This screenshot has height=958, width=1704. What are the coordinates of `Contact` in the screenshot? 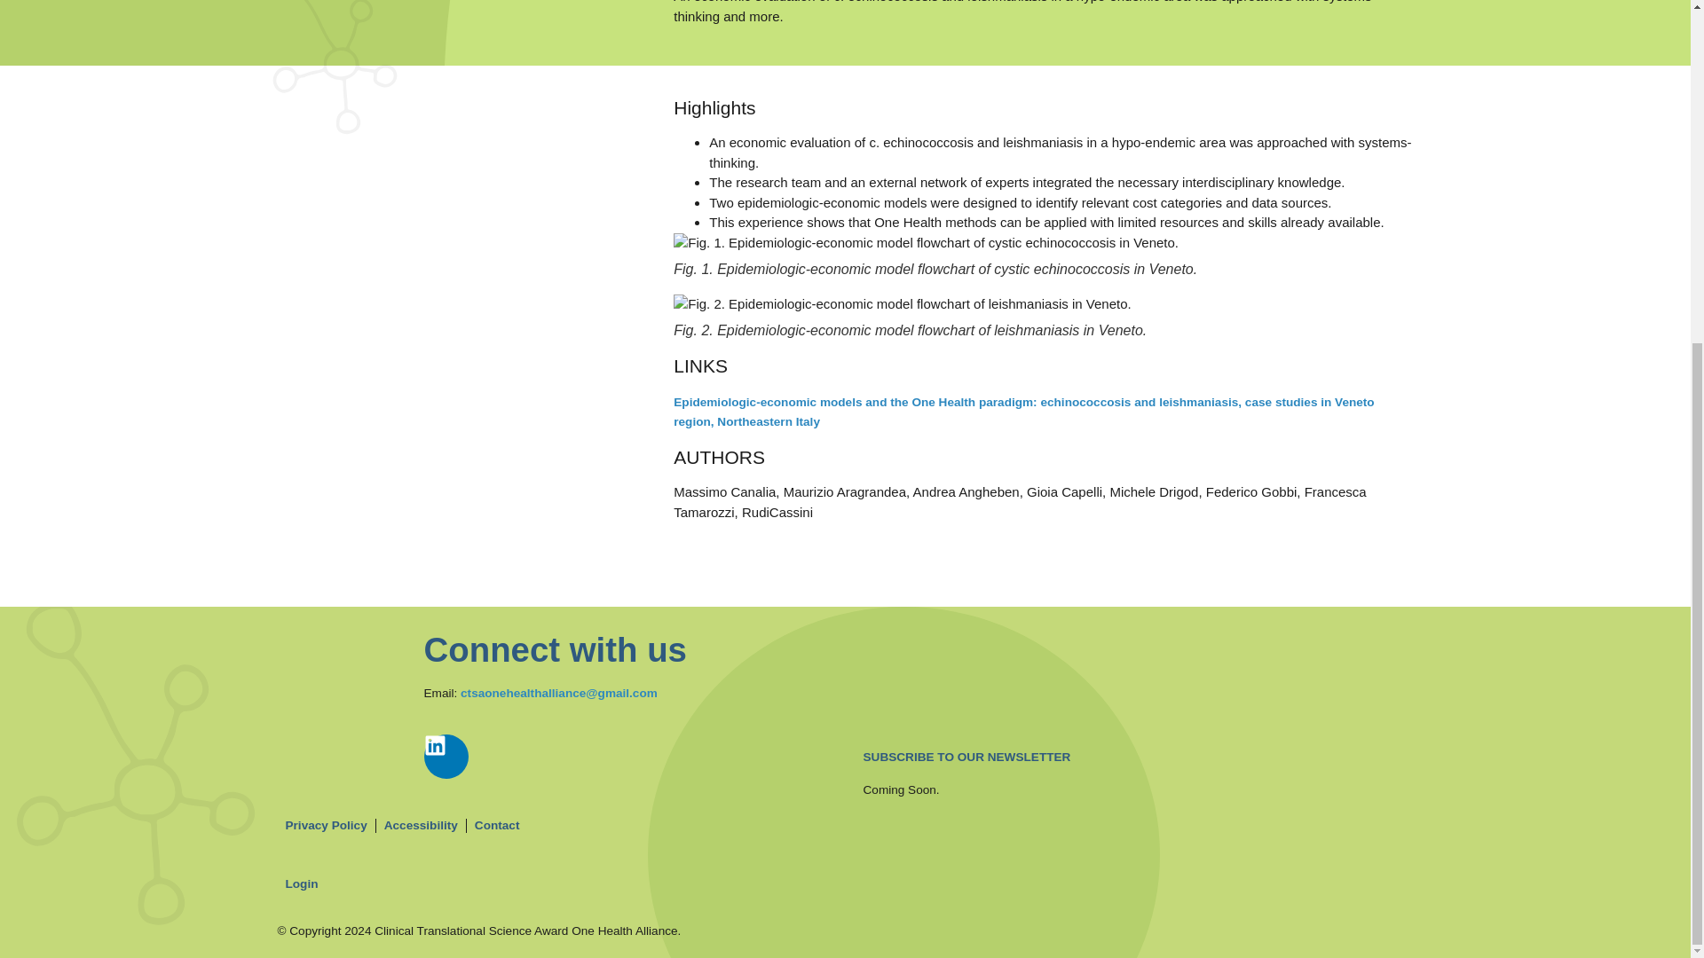 It's located at (497, 825).